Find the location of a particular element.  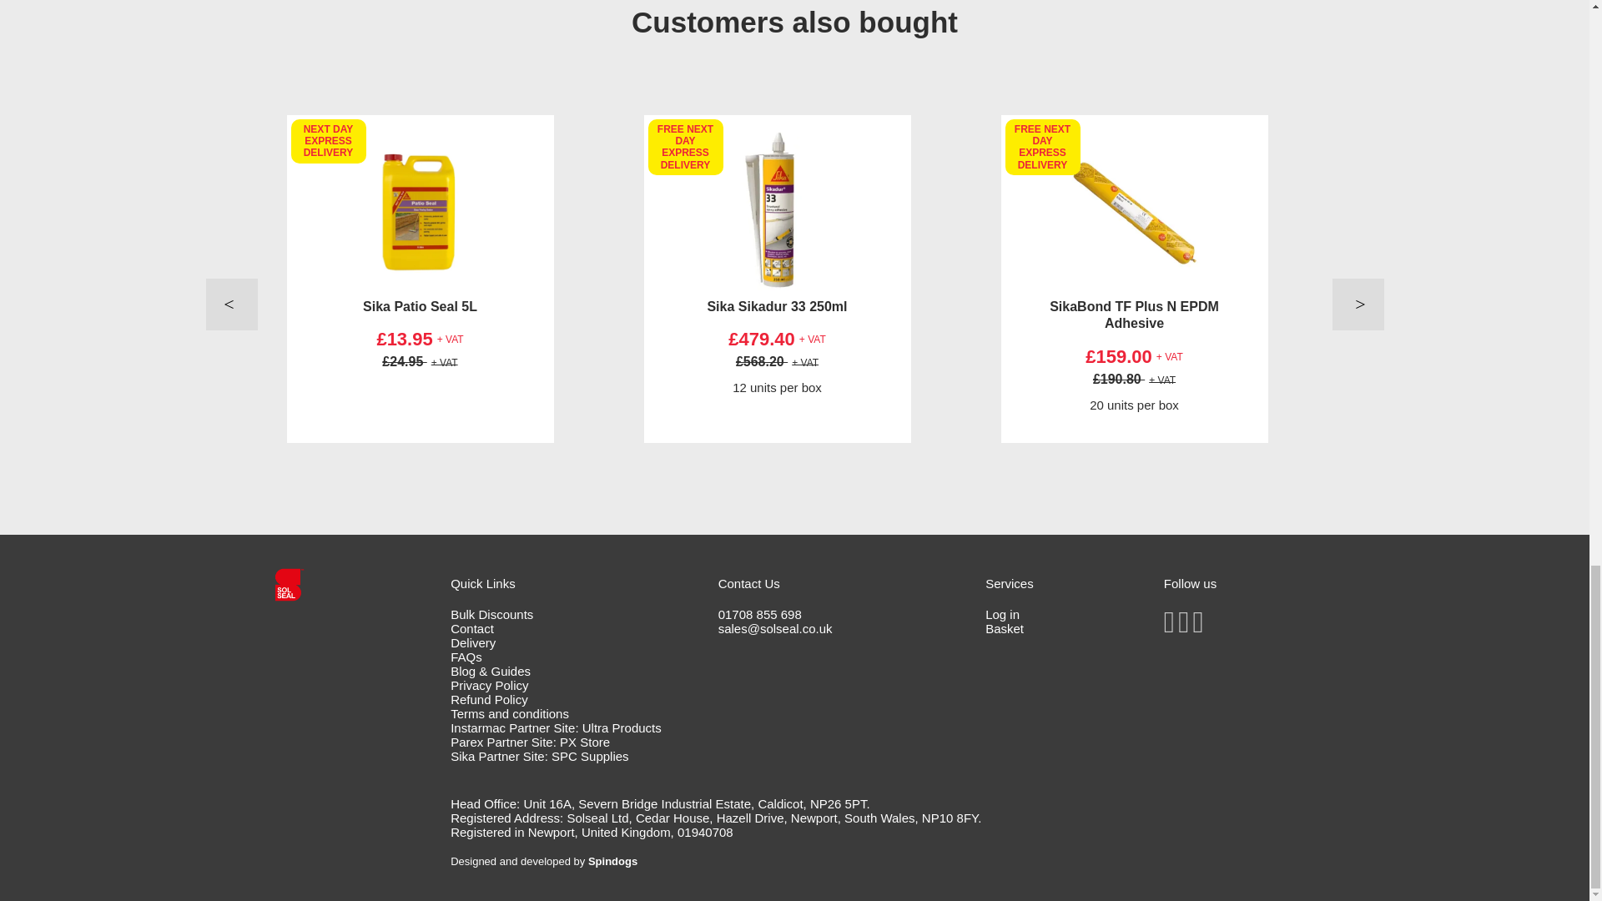

Instarmac Partner Site: Ultra Products is located at coordinates (556, 727).